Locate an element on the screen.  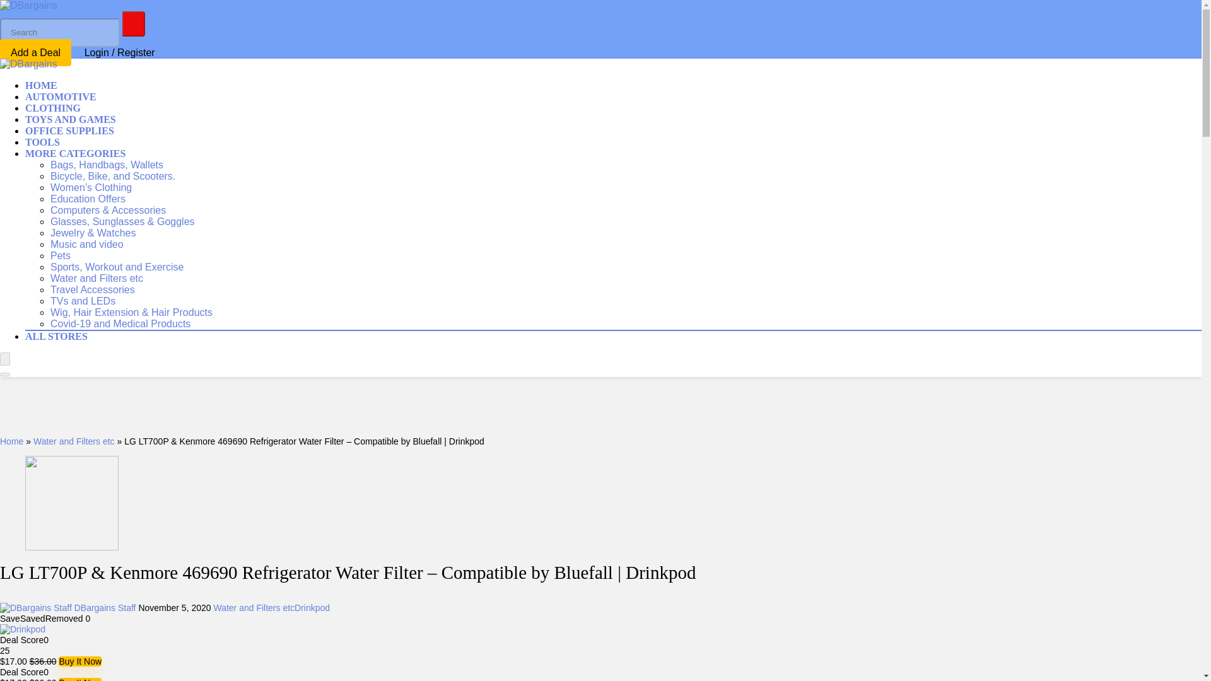
TOYS AND GAMES is located at coordinates (71, 119).